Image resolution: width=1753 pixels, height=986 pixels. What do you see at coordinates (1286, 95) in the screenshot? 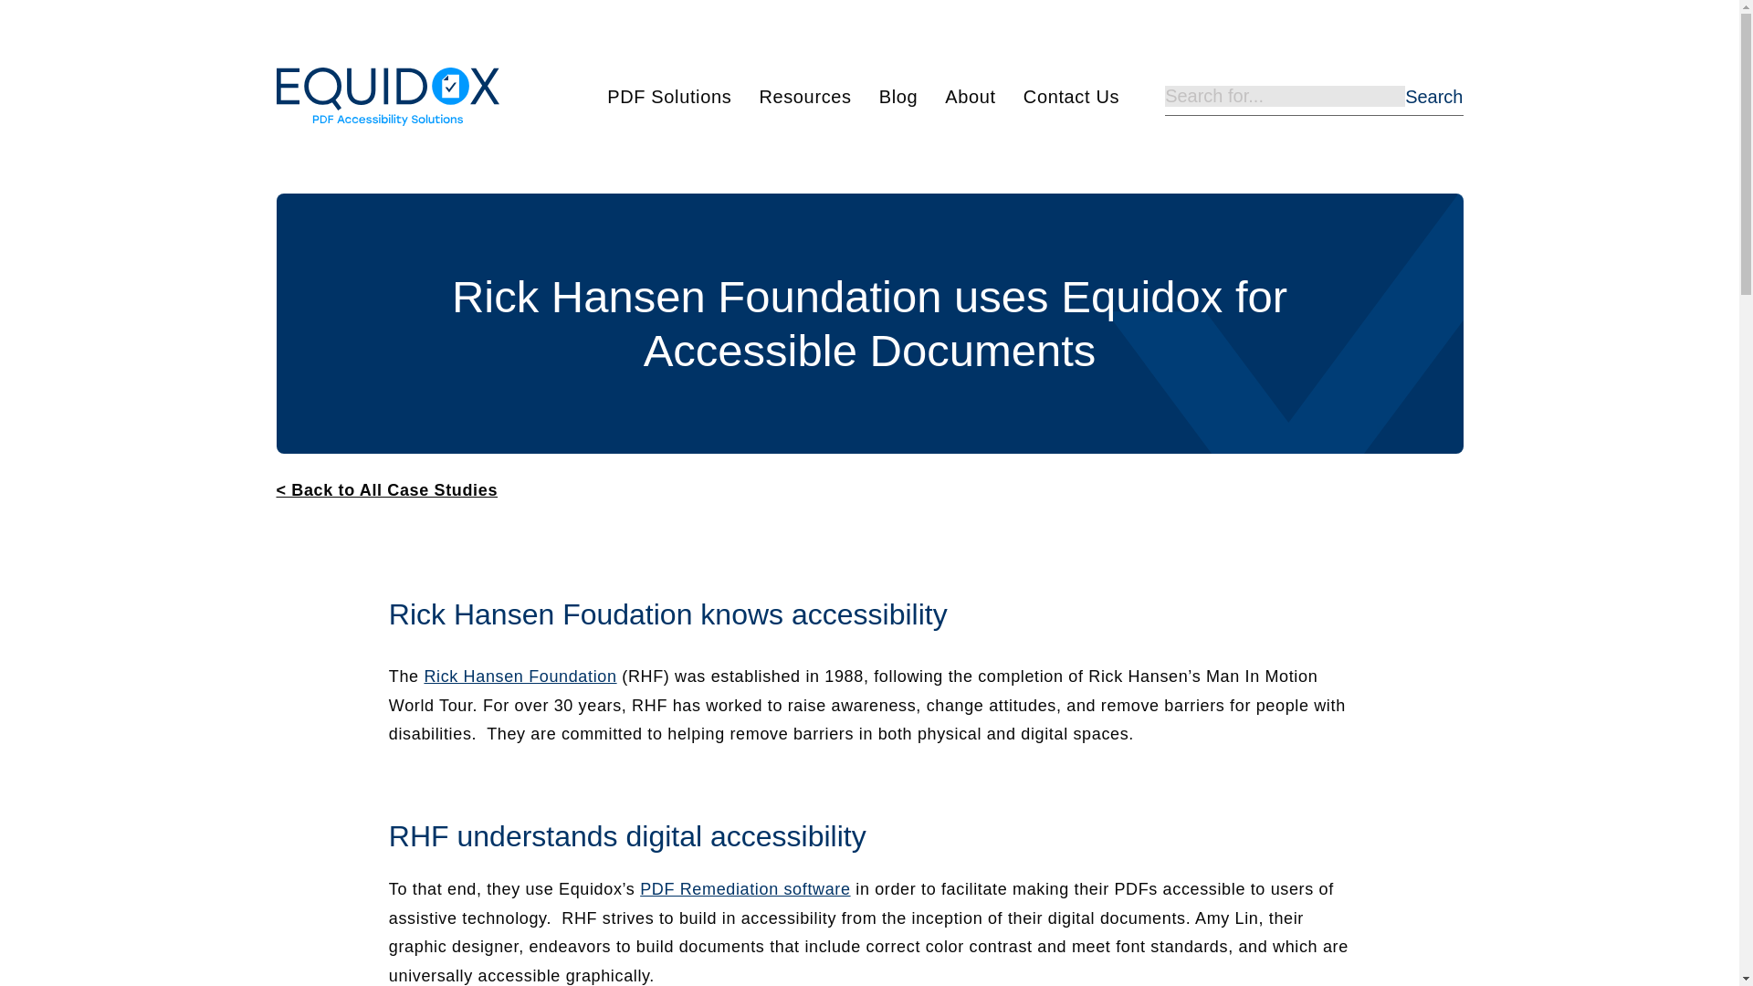
I see `Search for:` at bounding box center [1286, 95].